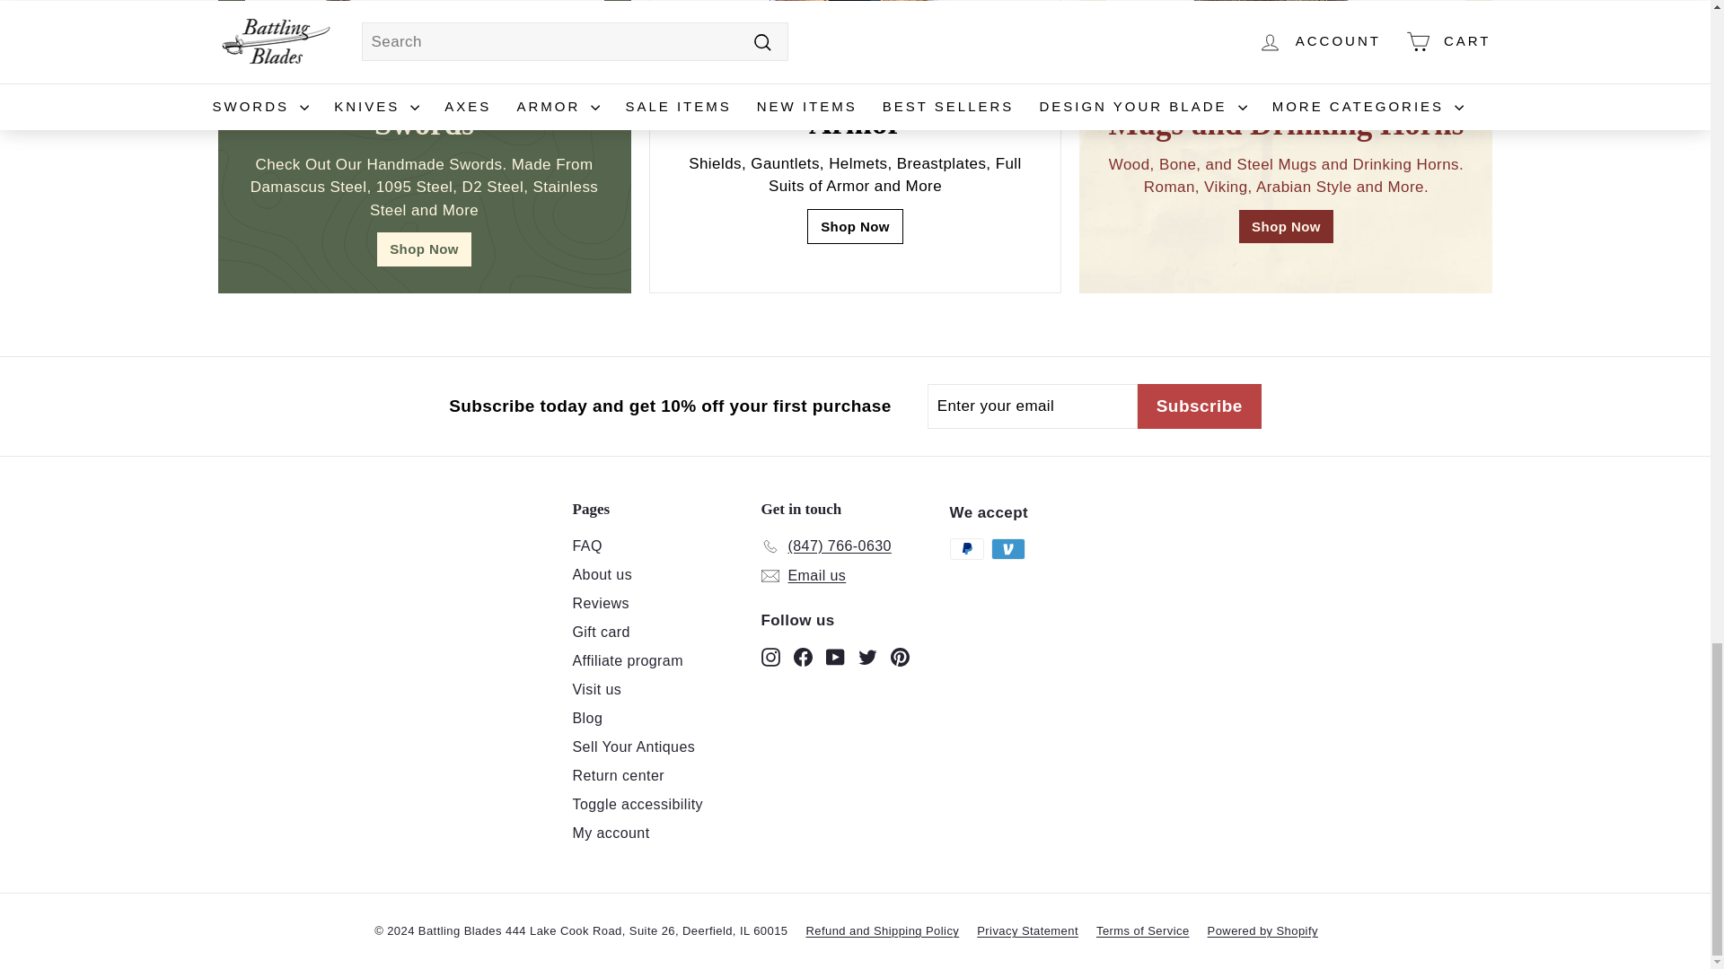 The image size is (1724, 969). What do you see at coordinates (966, 549) in the screenshot?
I see `PayPal` at bounding box center [966, 549].